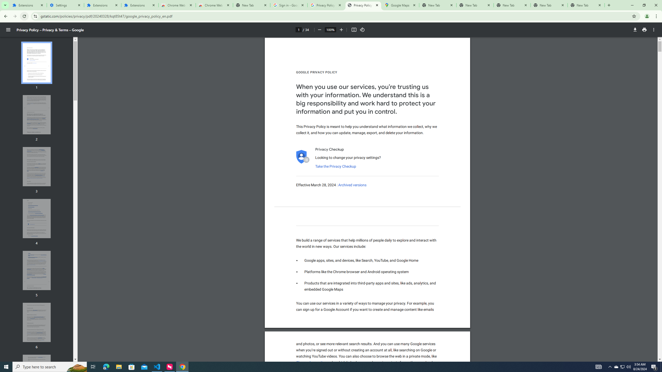 The height and width of the screenshot is (372, 662). I want to click on New Tab, so click(251, 5).